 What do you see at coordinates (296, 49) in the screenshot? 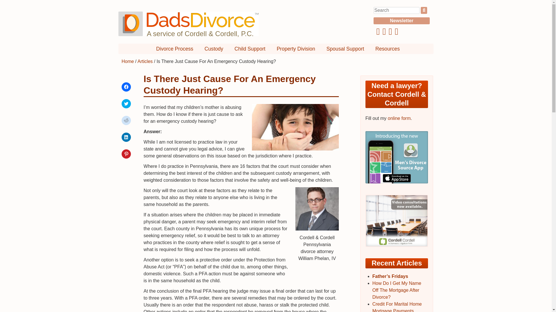
I see `Property Division` at bounding box center [296, 49].